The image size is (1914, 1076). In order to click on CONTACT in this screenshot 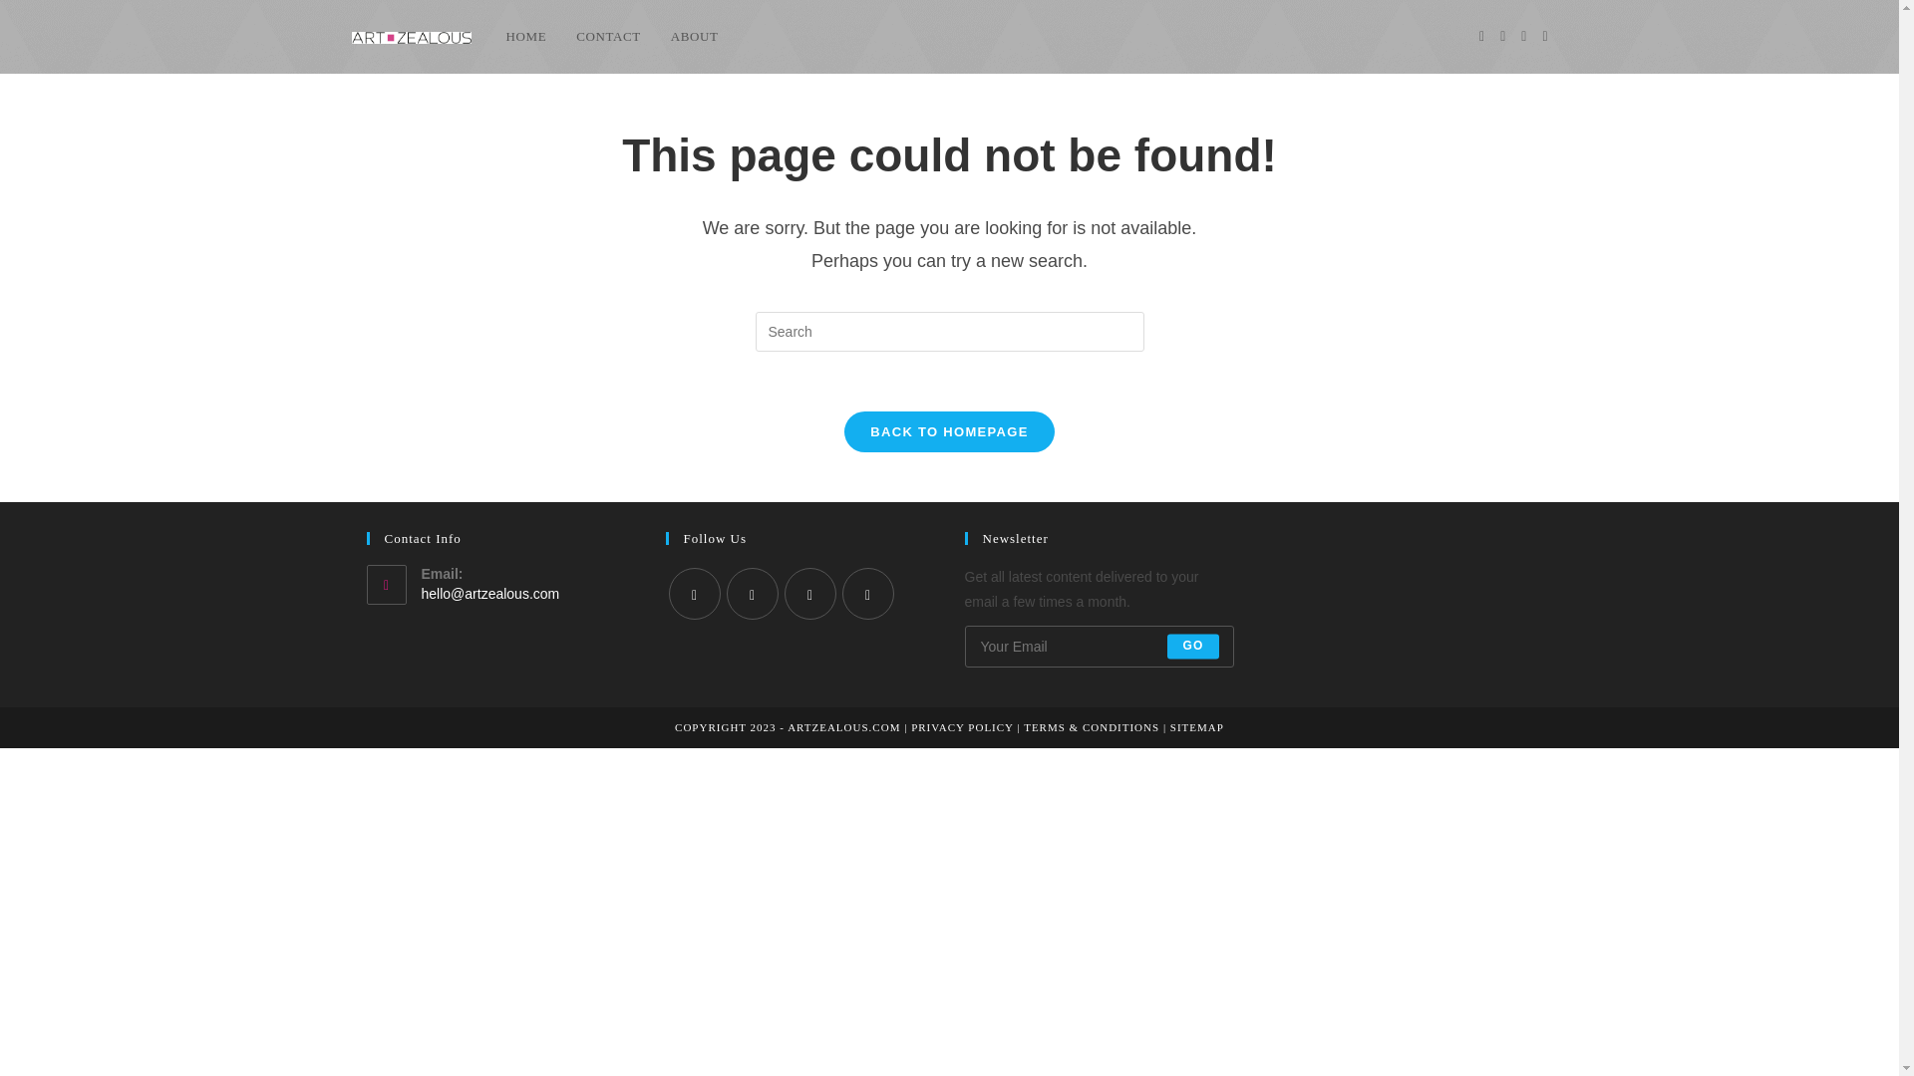, I will do `click(608, 37)`.